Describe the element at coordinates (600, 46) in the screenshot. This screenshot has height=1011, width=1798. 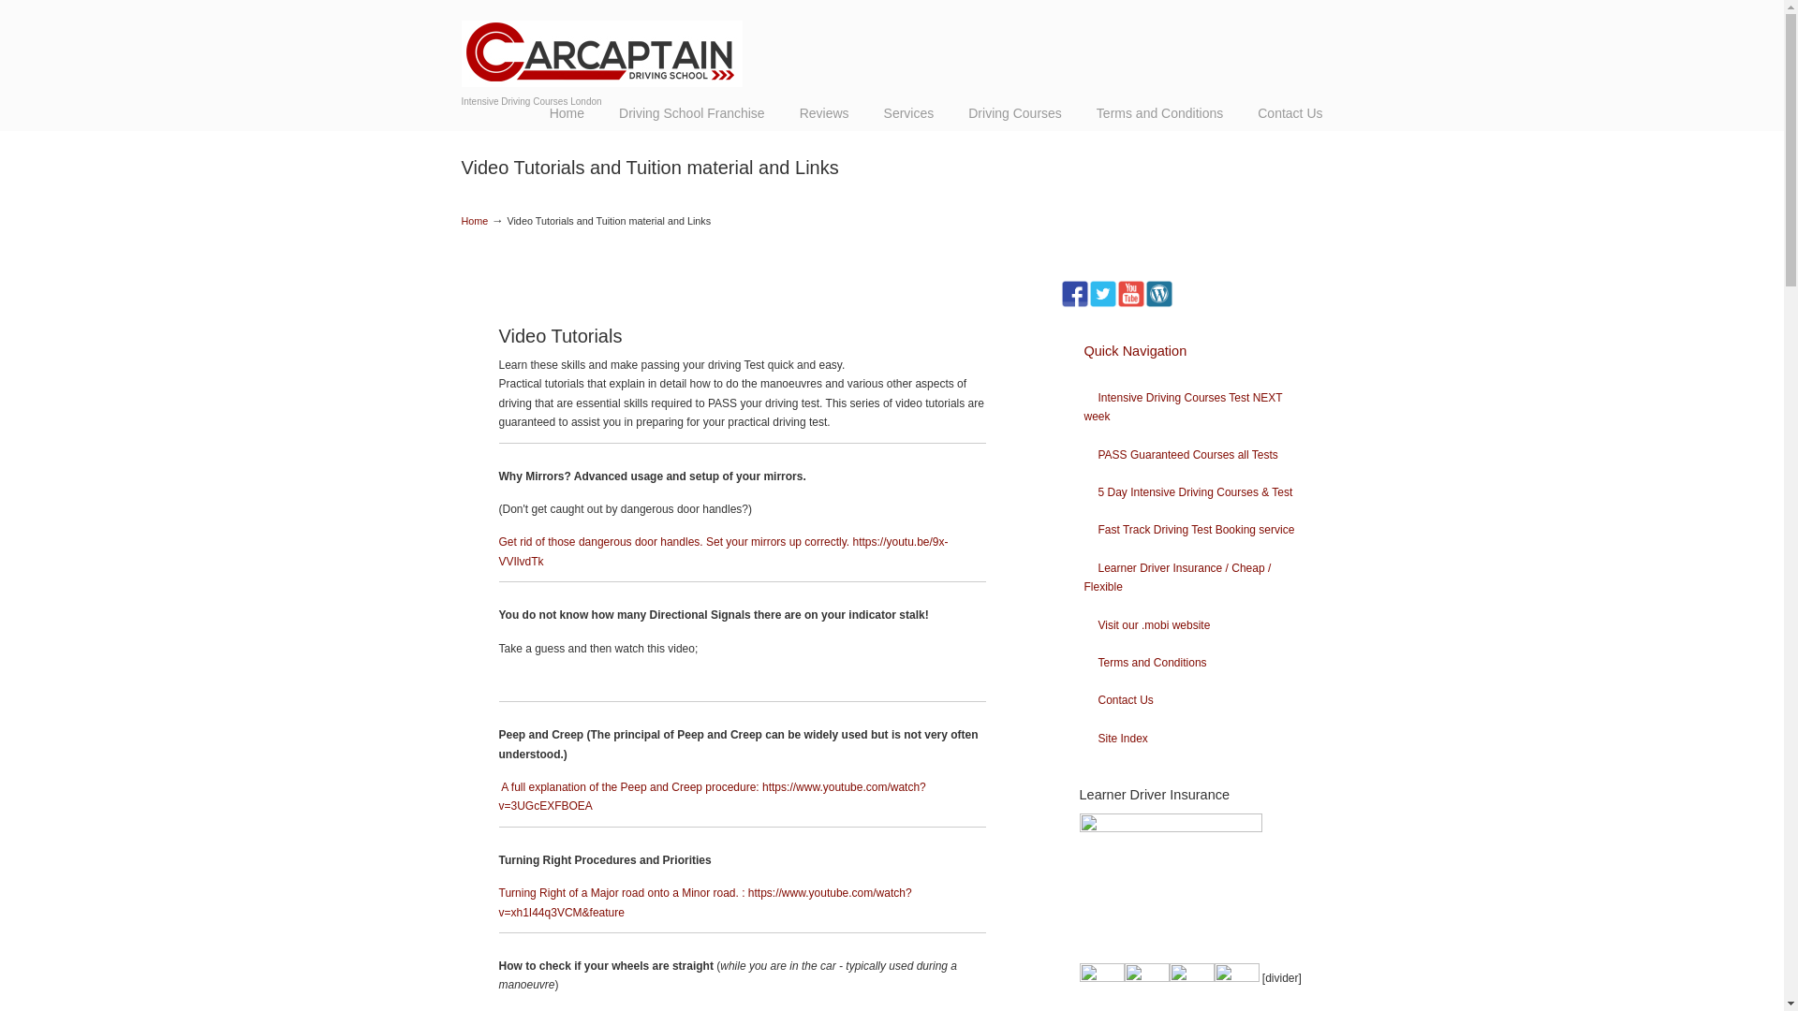
I see `Carcaptain Intensive Driving Courses` at that location.